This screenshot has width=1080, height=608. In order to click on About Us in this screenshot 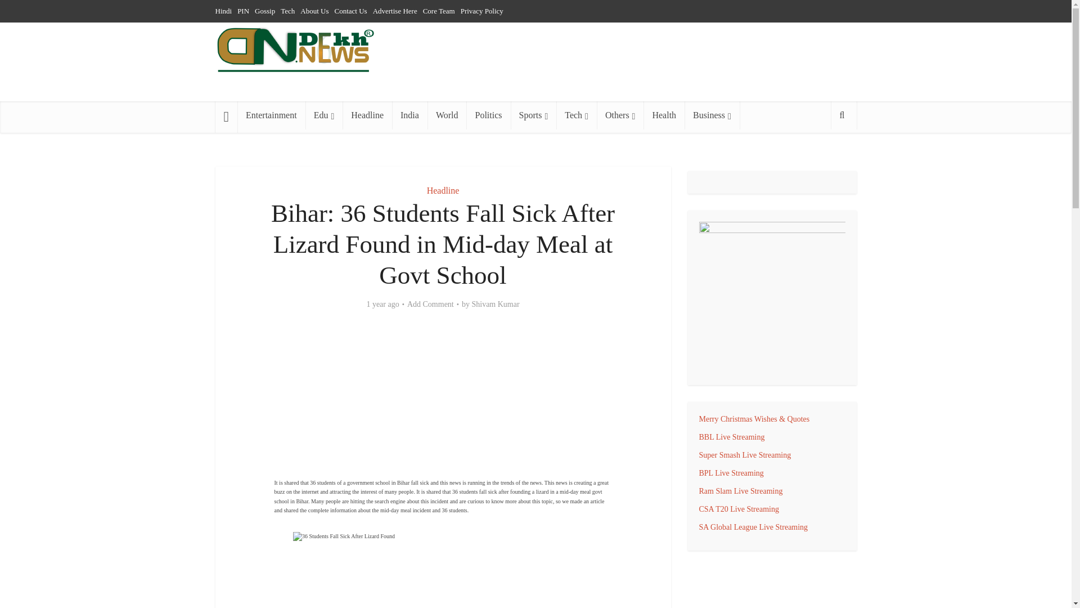, I will do `click(314, 11)`.